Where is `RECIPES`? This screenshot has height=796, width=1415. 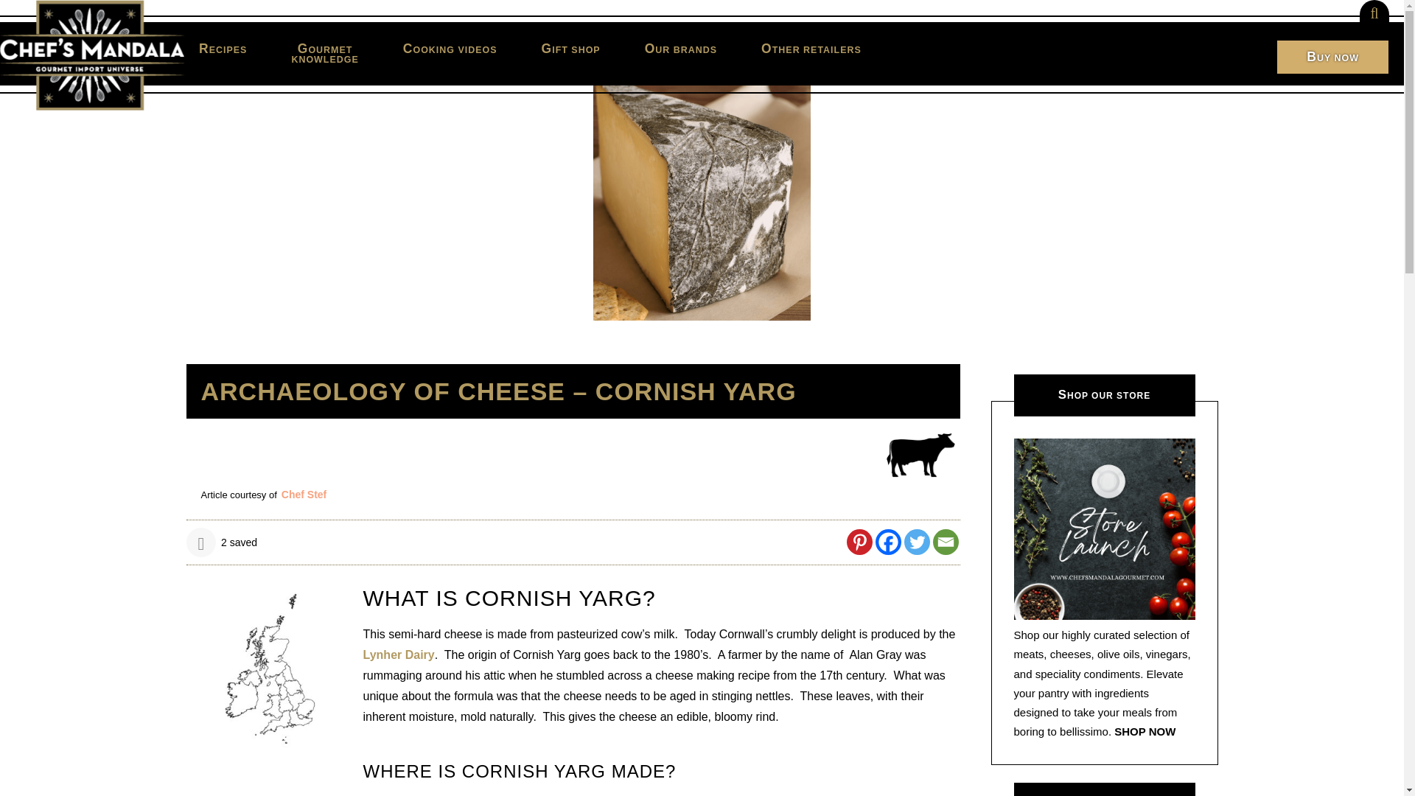 RECIPES is located at coordinates (91, 55).